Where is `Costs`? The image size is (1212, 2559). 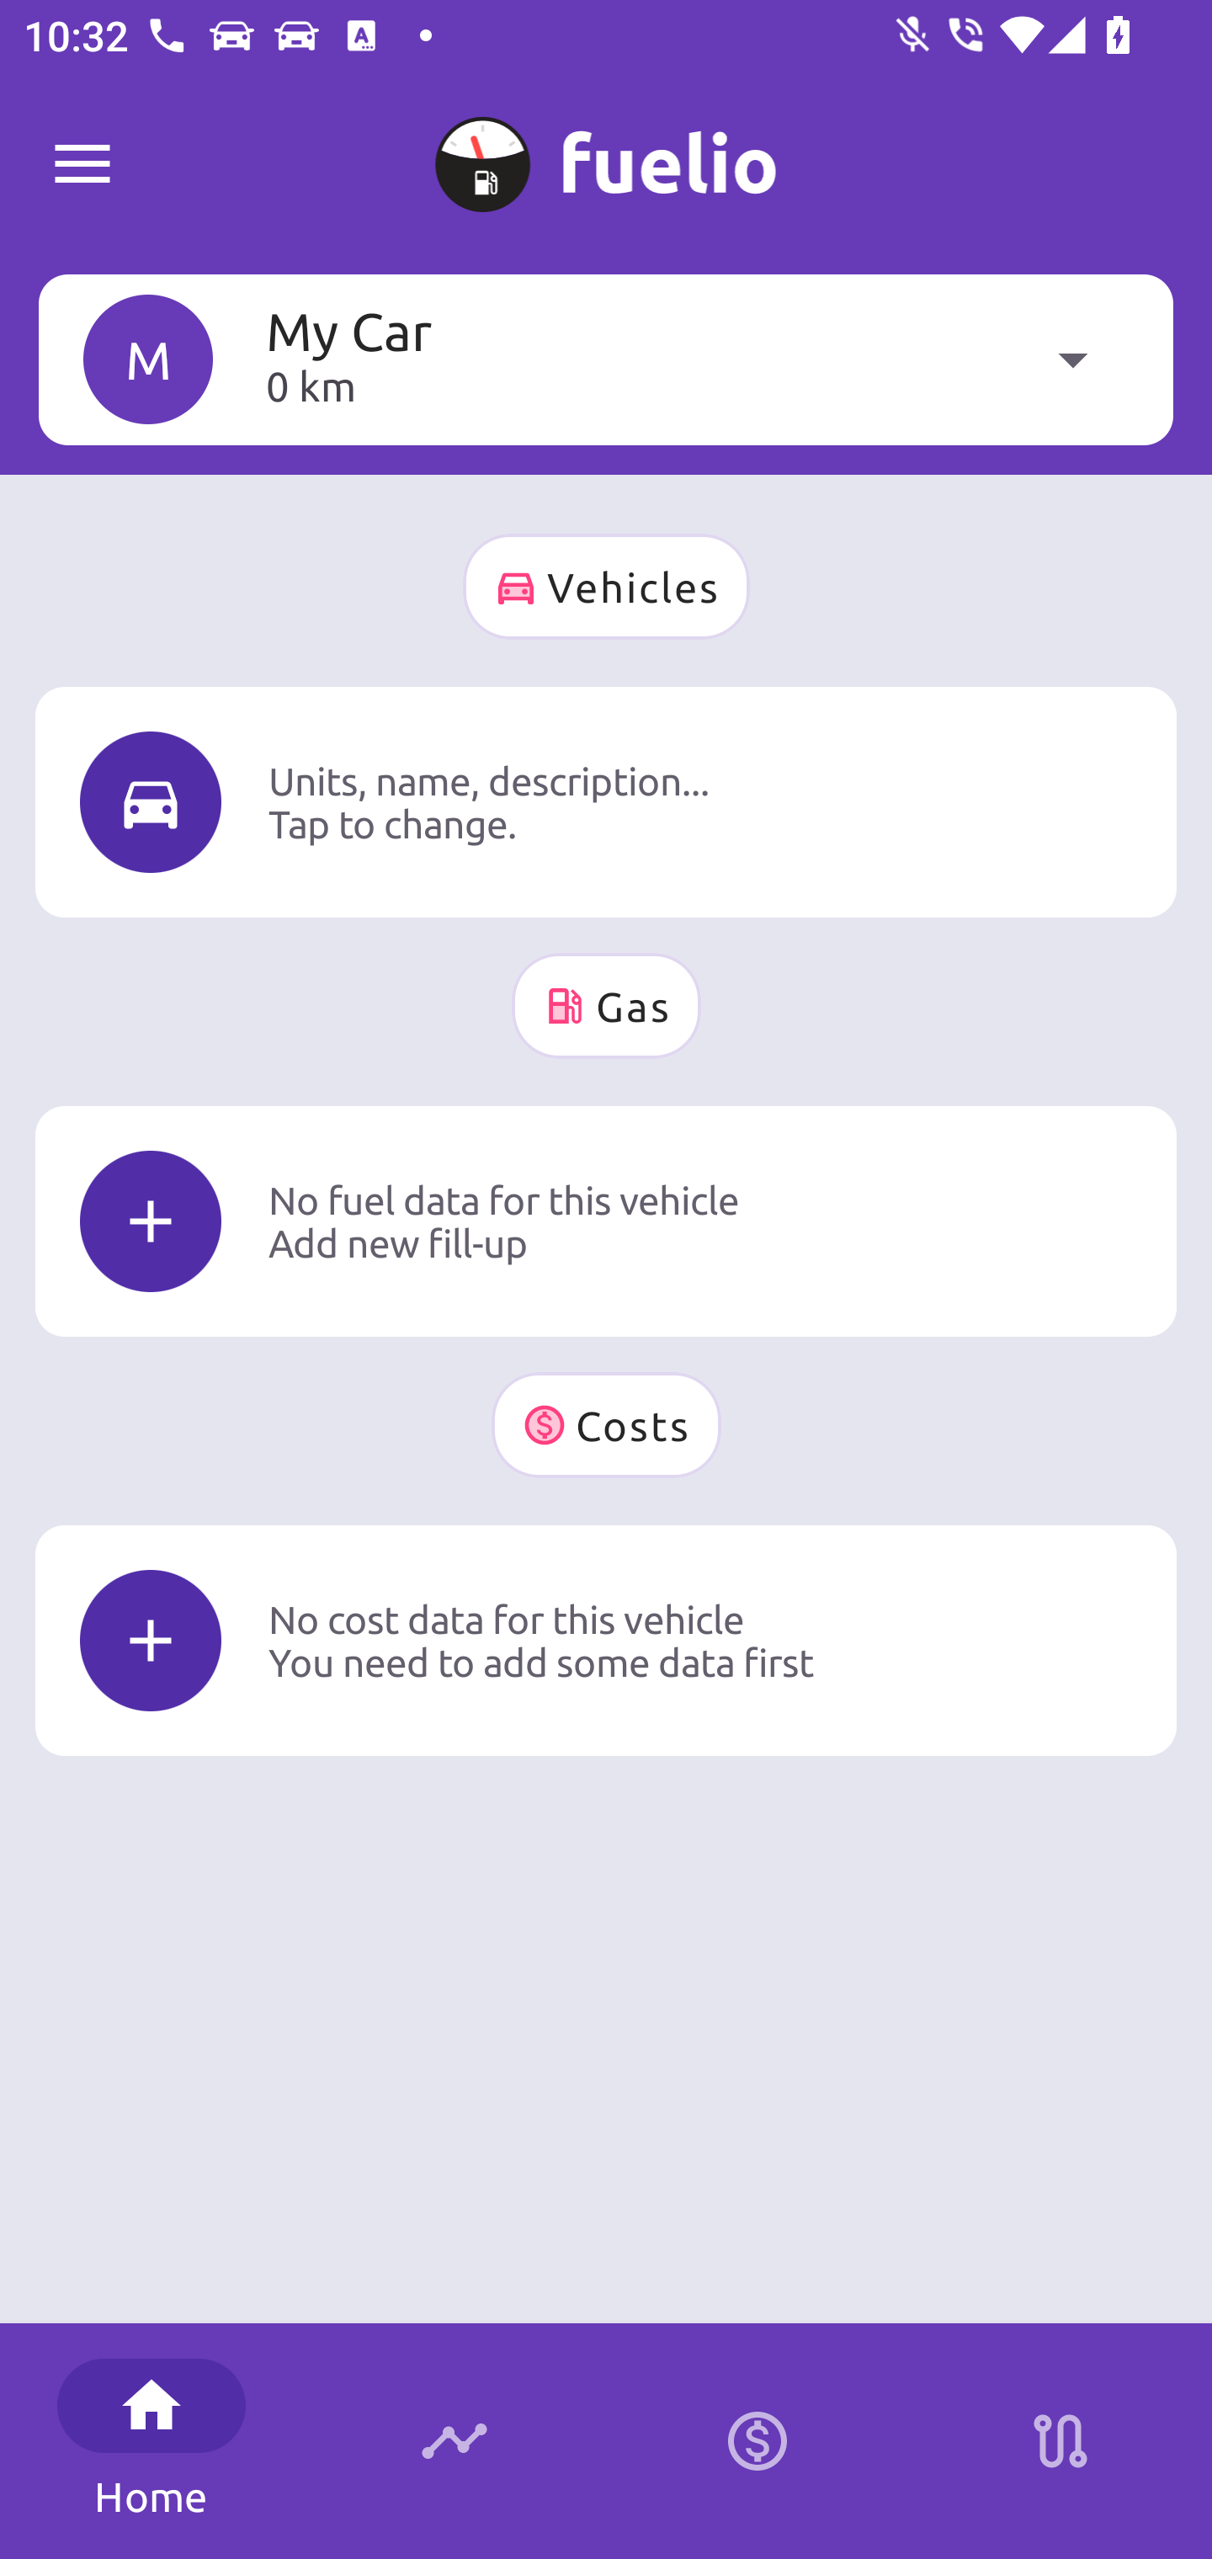 Costs is located at coordinates (606, 1425).